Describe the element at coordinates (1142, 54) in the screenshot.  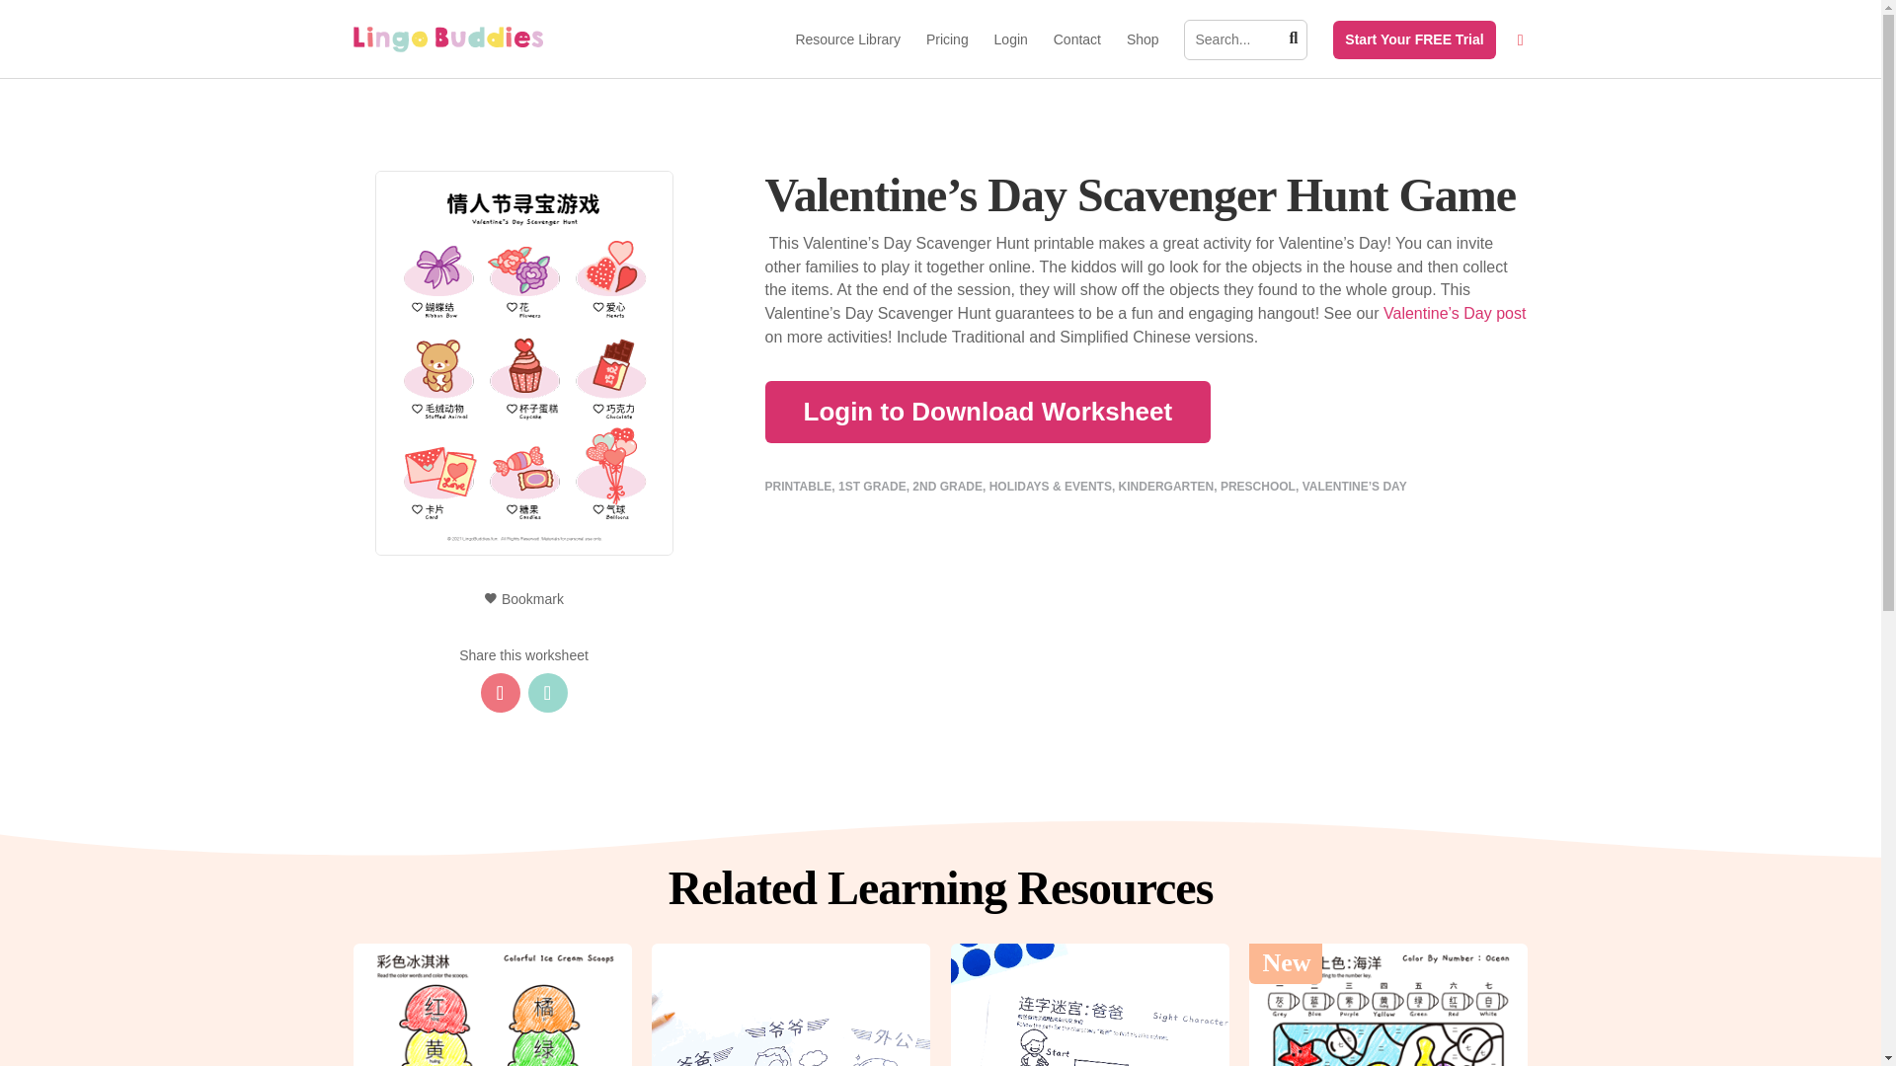
I see `Shop` at that location.